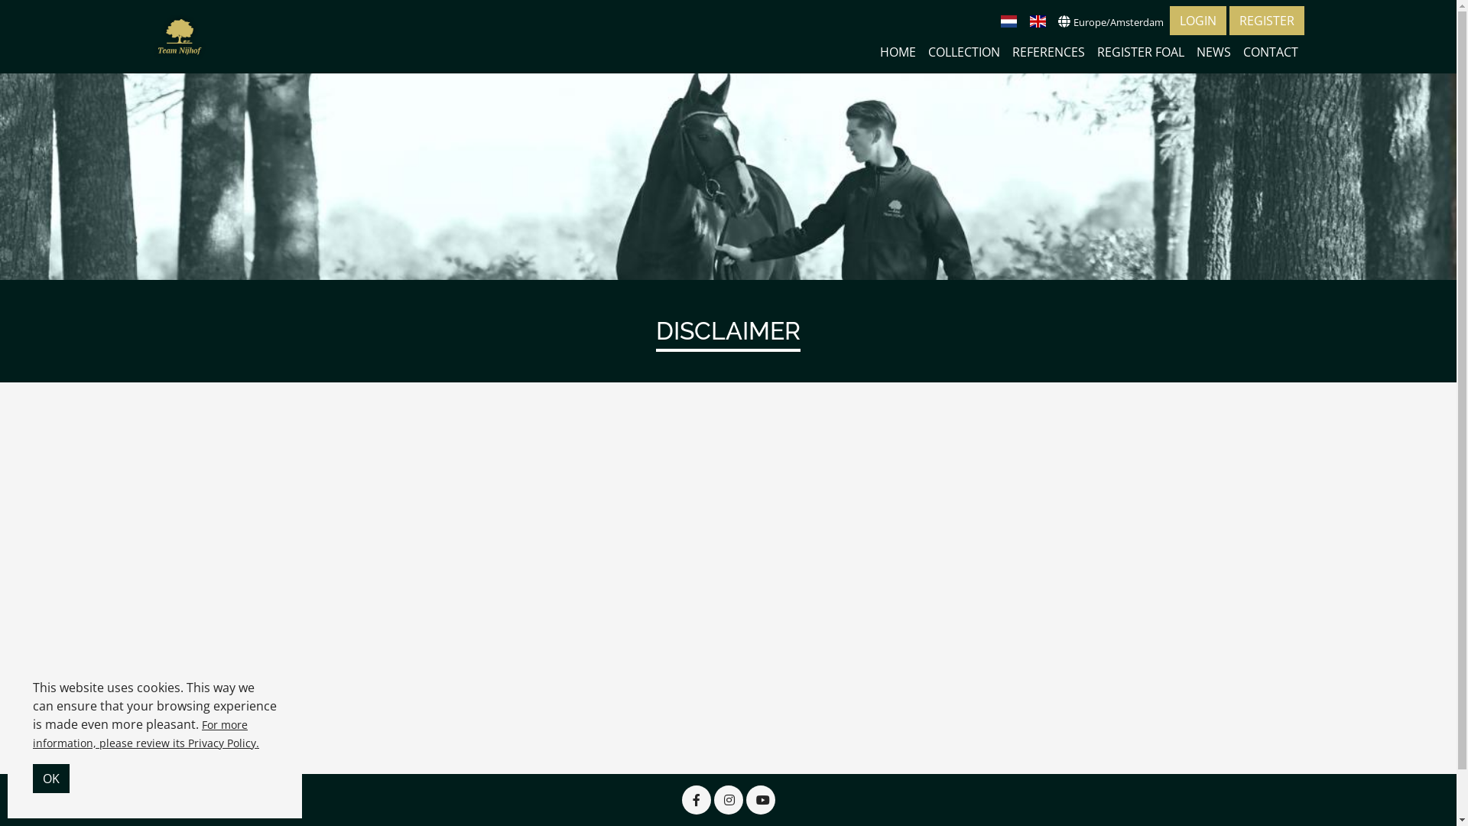  I want to click on COLLECTION, so click(964, 52).